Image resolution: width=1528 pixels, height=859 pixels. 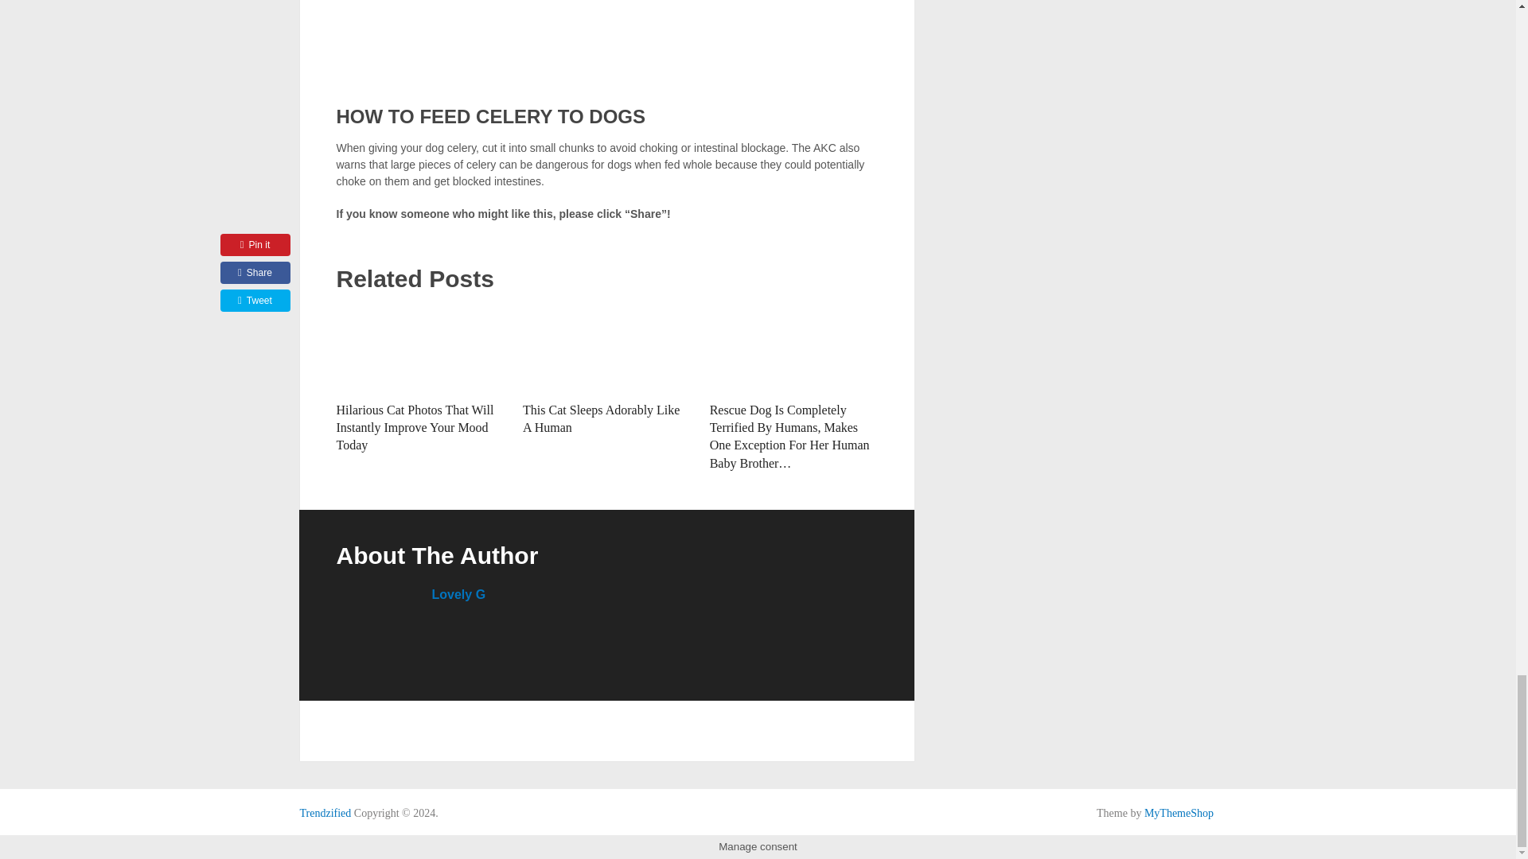 What do you see at coordinates (606, 349) in the screenshot?
I see `This Cat Sleeps Adorably Like A Human` at bounding box center [606, 349].